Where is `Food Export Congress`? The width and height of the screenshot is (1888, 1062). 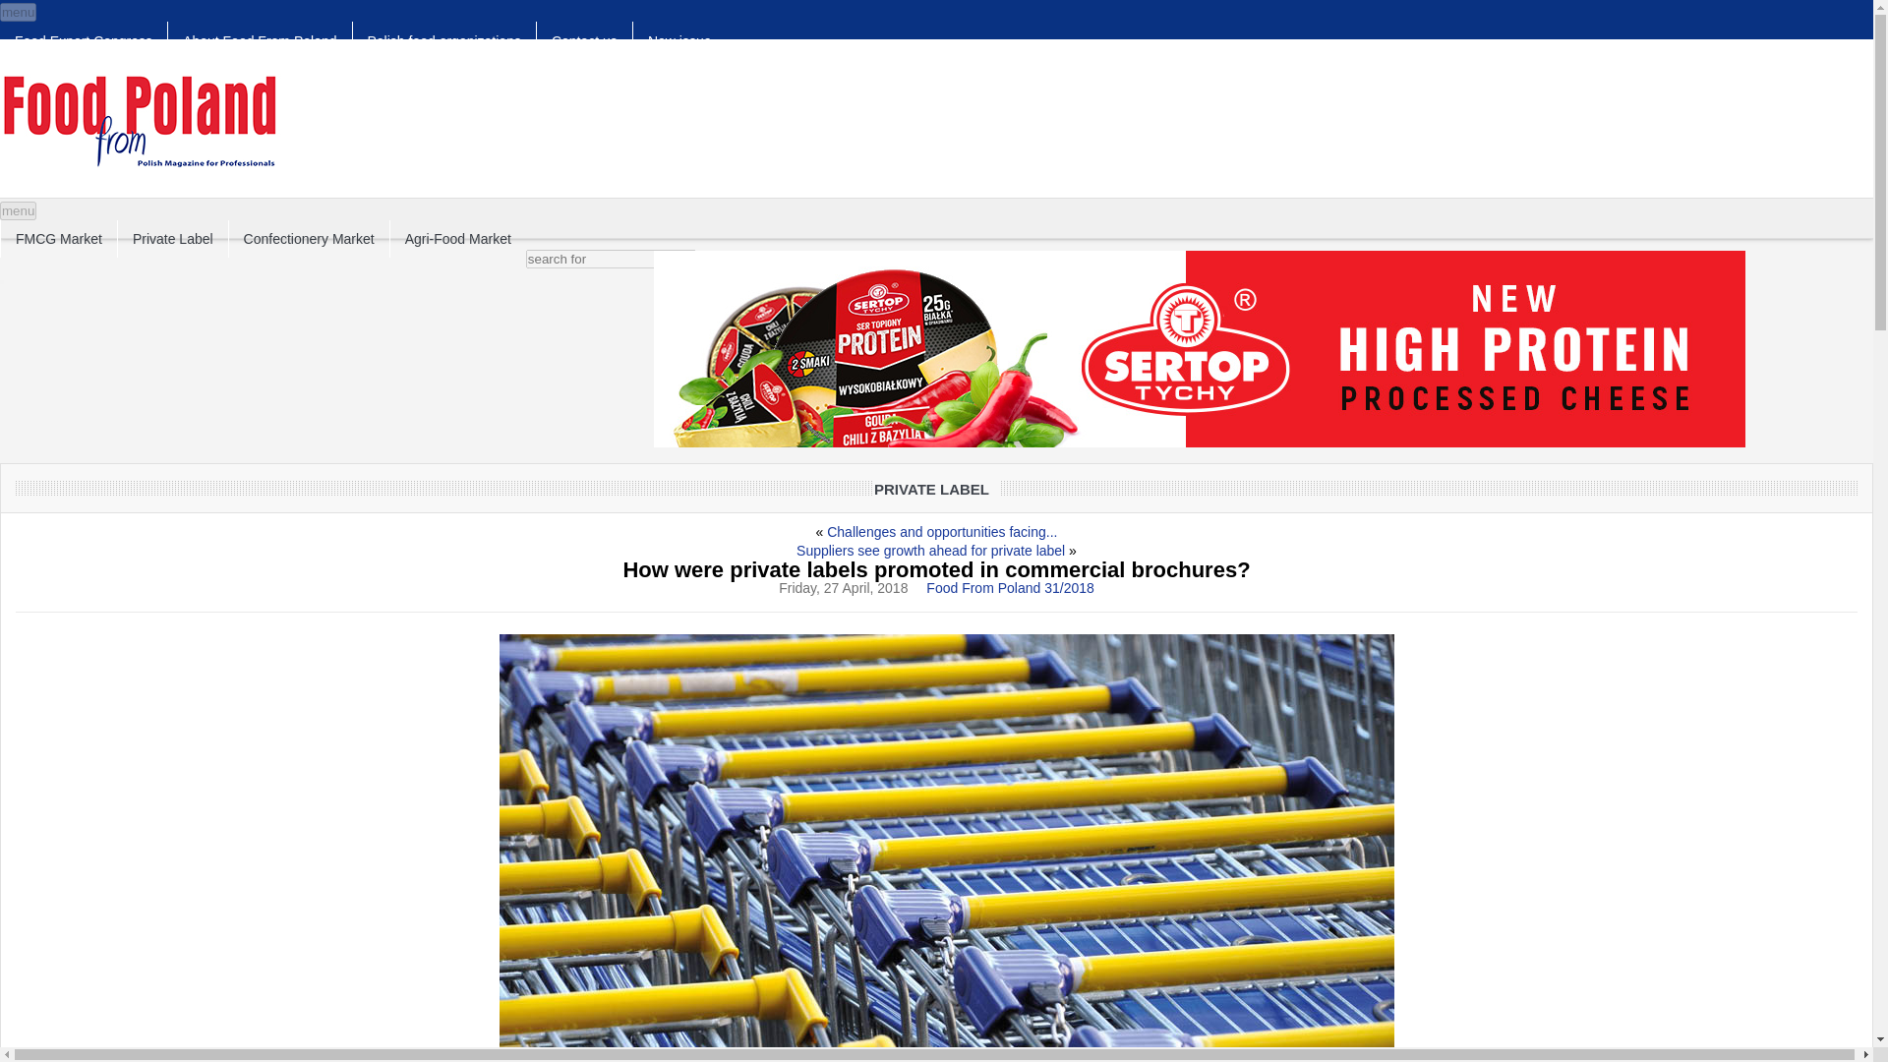 Food Export Congress is located at coordinates (84, 40).